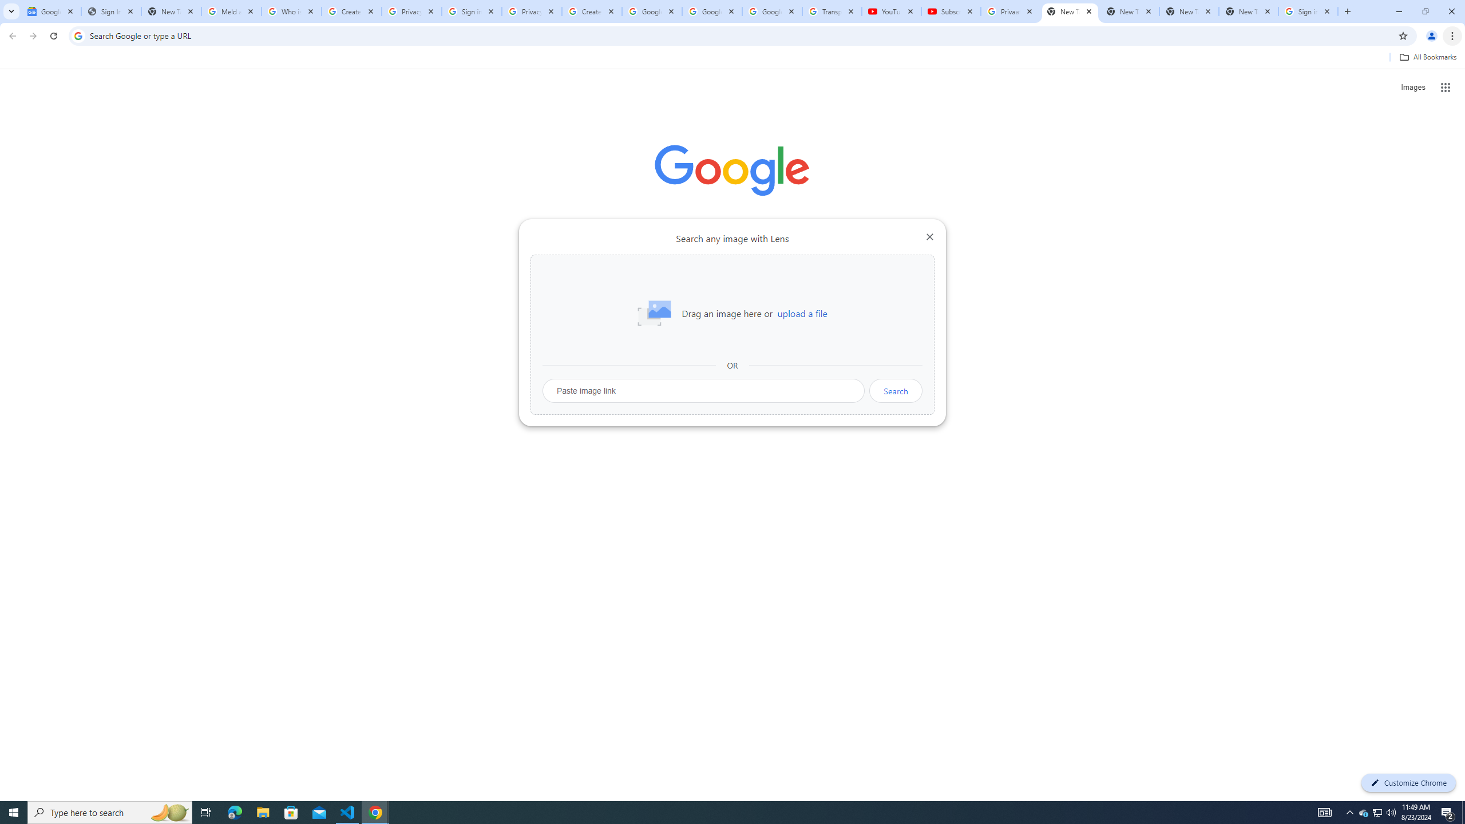 Image resolution: width=1465 pixels, height=824 pixels. I want to click on upload a file, so click(802, 314).